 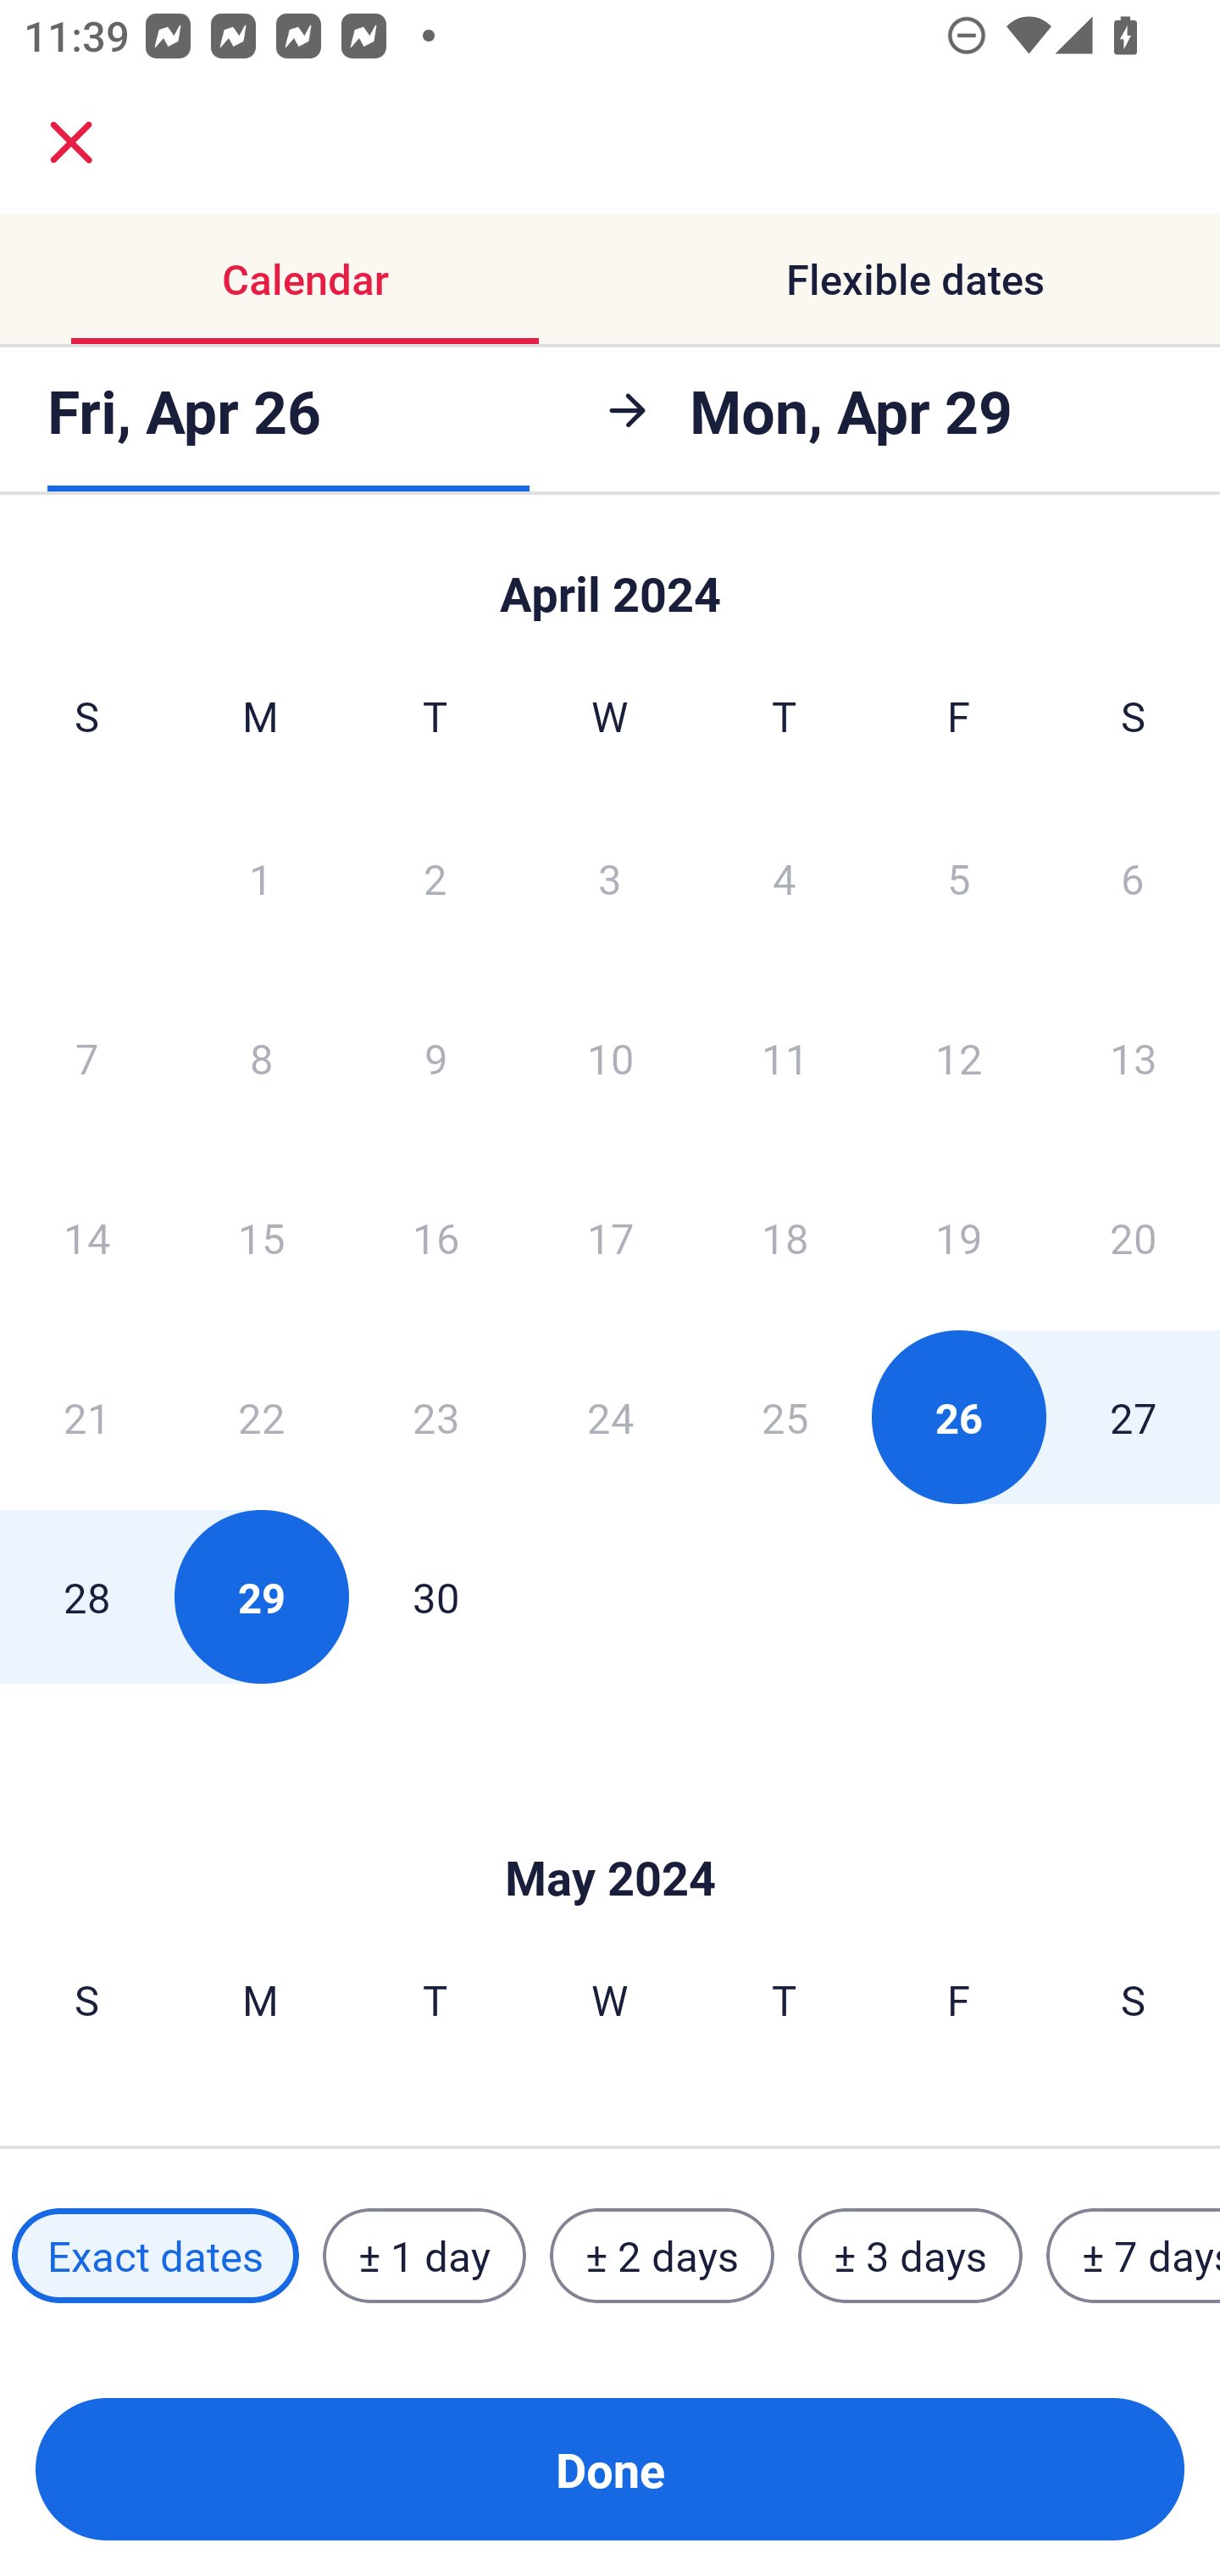 What do you see at coordinates (610, 1827) in the screenshot?
I see `Skip to Done` at bounding box center [610, 1827].